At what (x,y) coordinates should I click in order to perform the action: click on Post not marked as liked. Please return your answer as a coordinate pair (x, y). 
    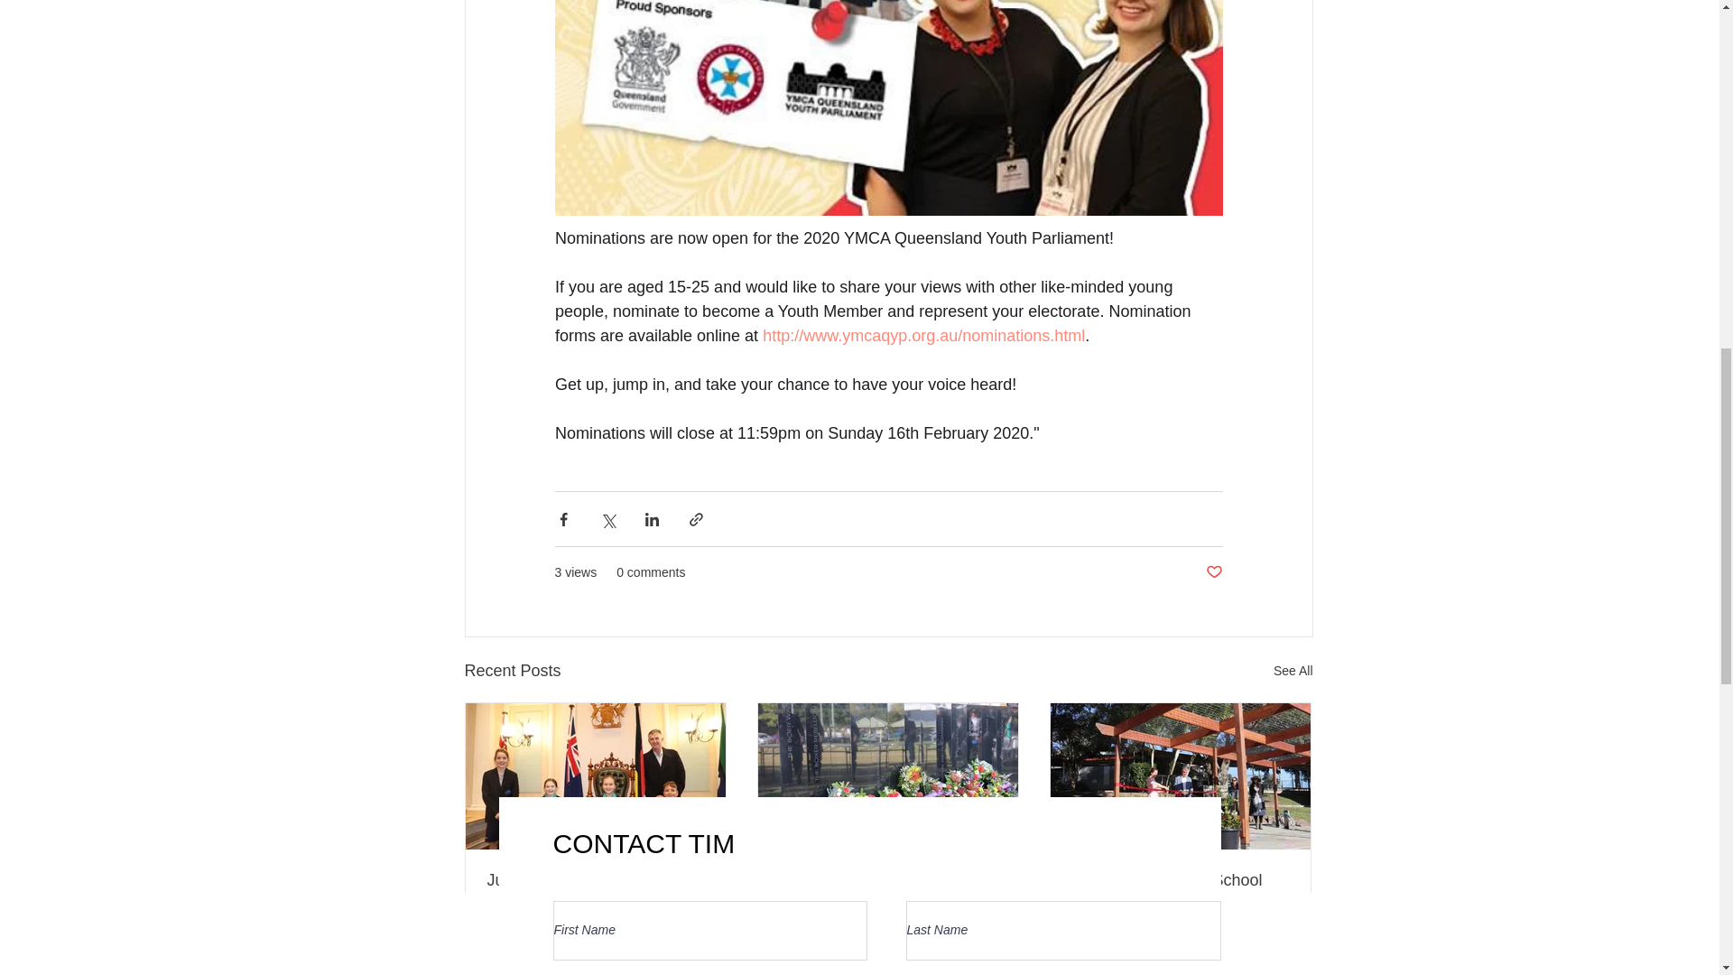
    Looking at the image, I should click on (1215, 572).